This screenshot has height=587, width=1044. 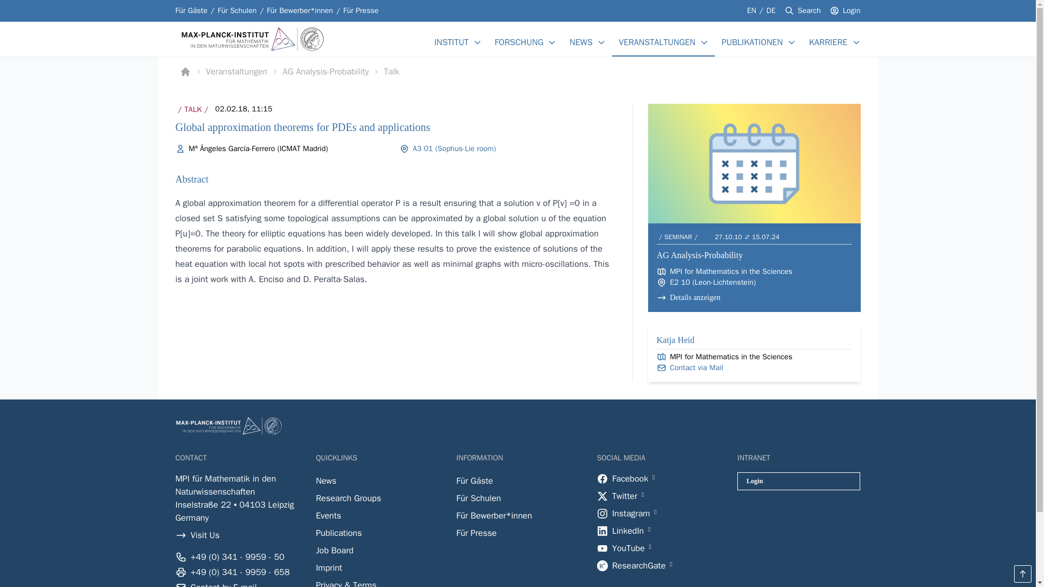 What do you see at coordinates (852, 11) in the screenshot?
I see `Login` at bounding box center [852, 11].